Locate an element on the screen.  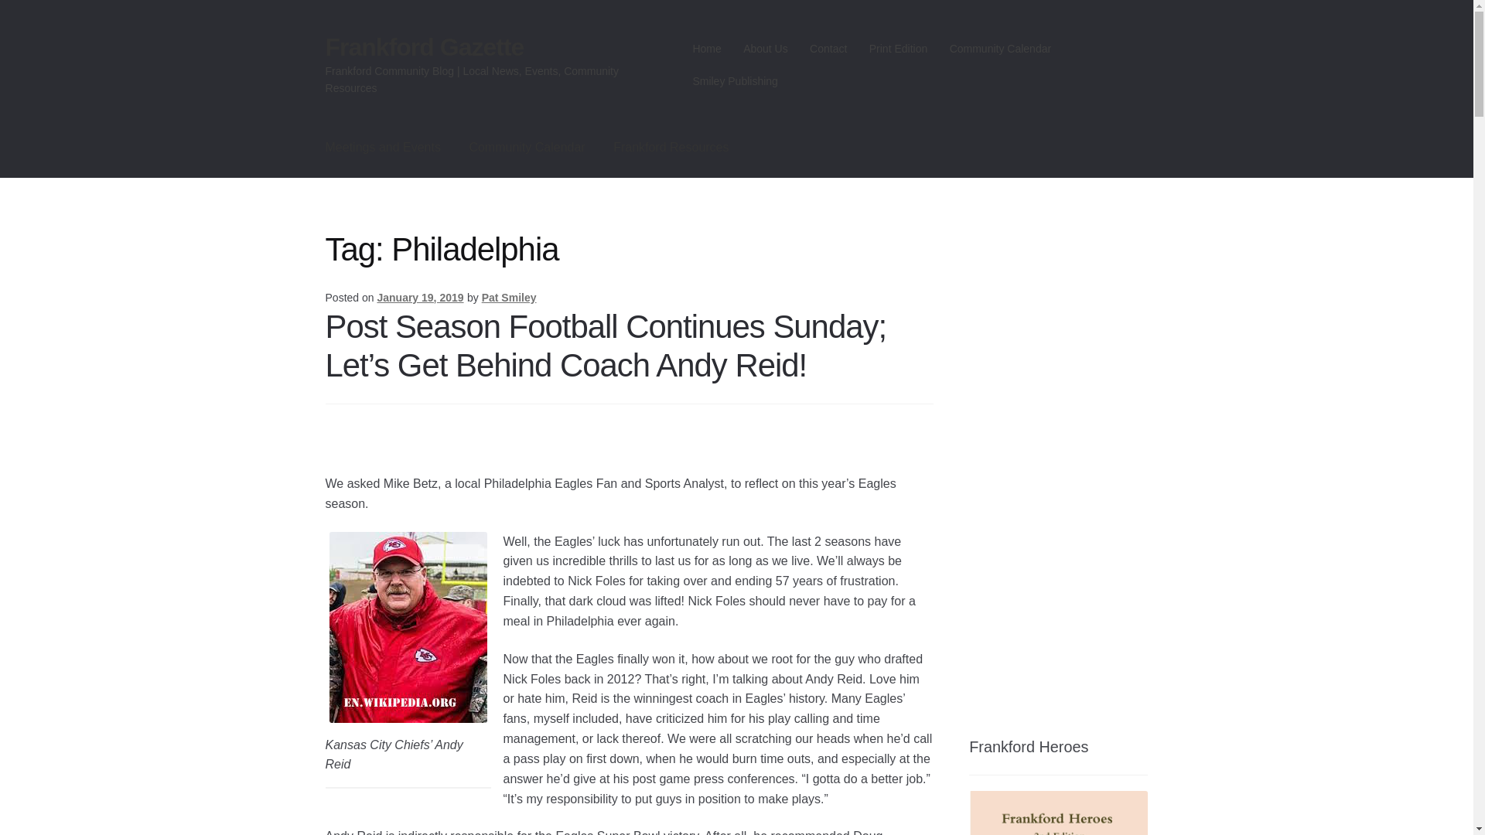
Meetings and Events is located at coordinates (383, 148).